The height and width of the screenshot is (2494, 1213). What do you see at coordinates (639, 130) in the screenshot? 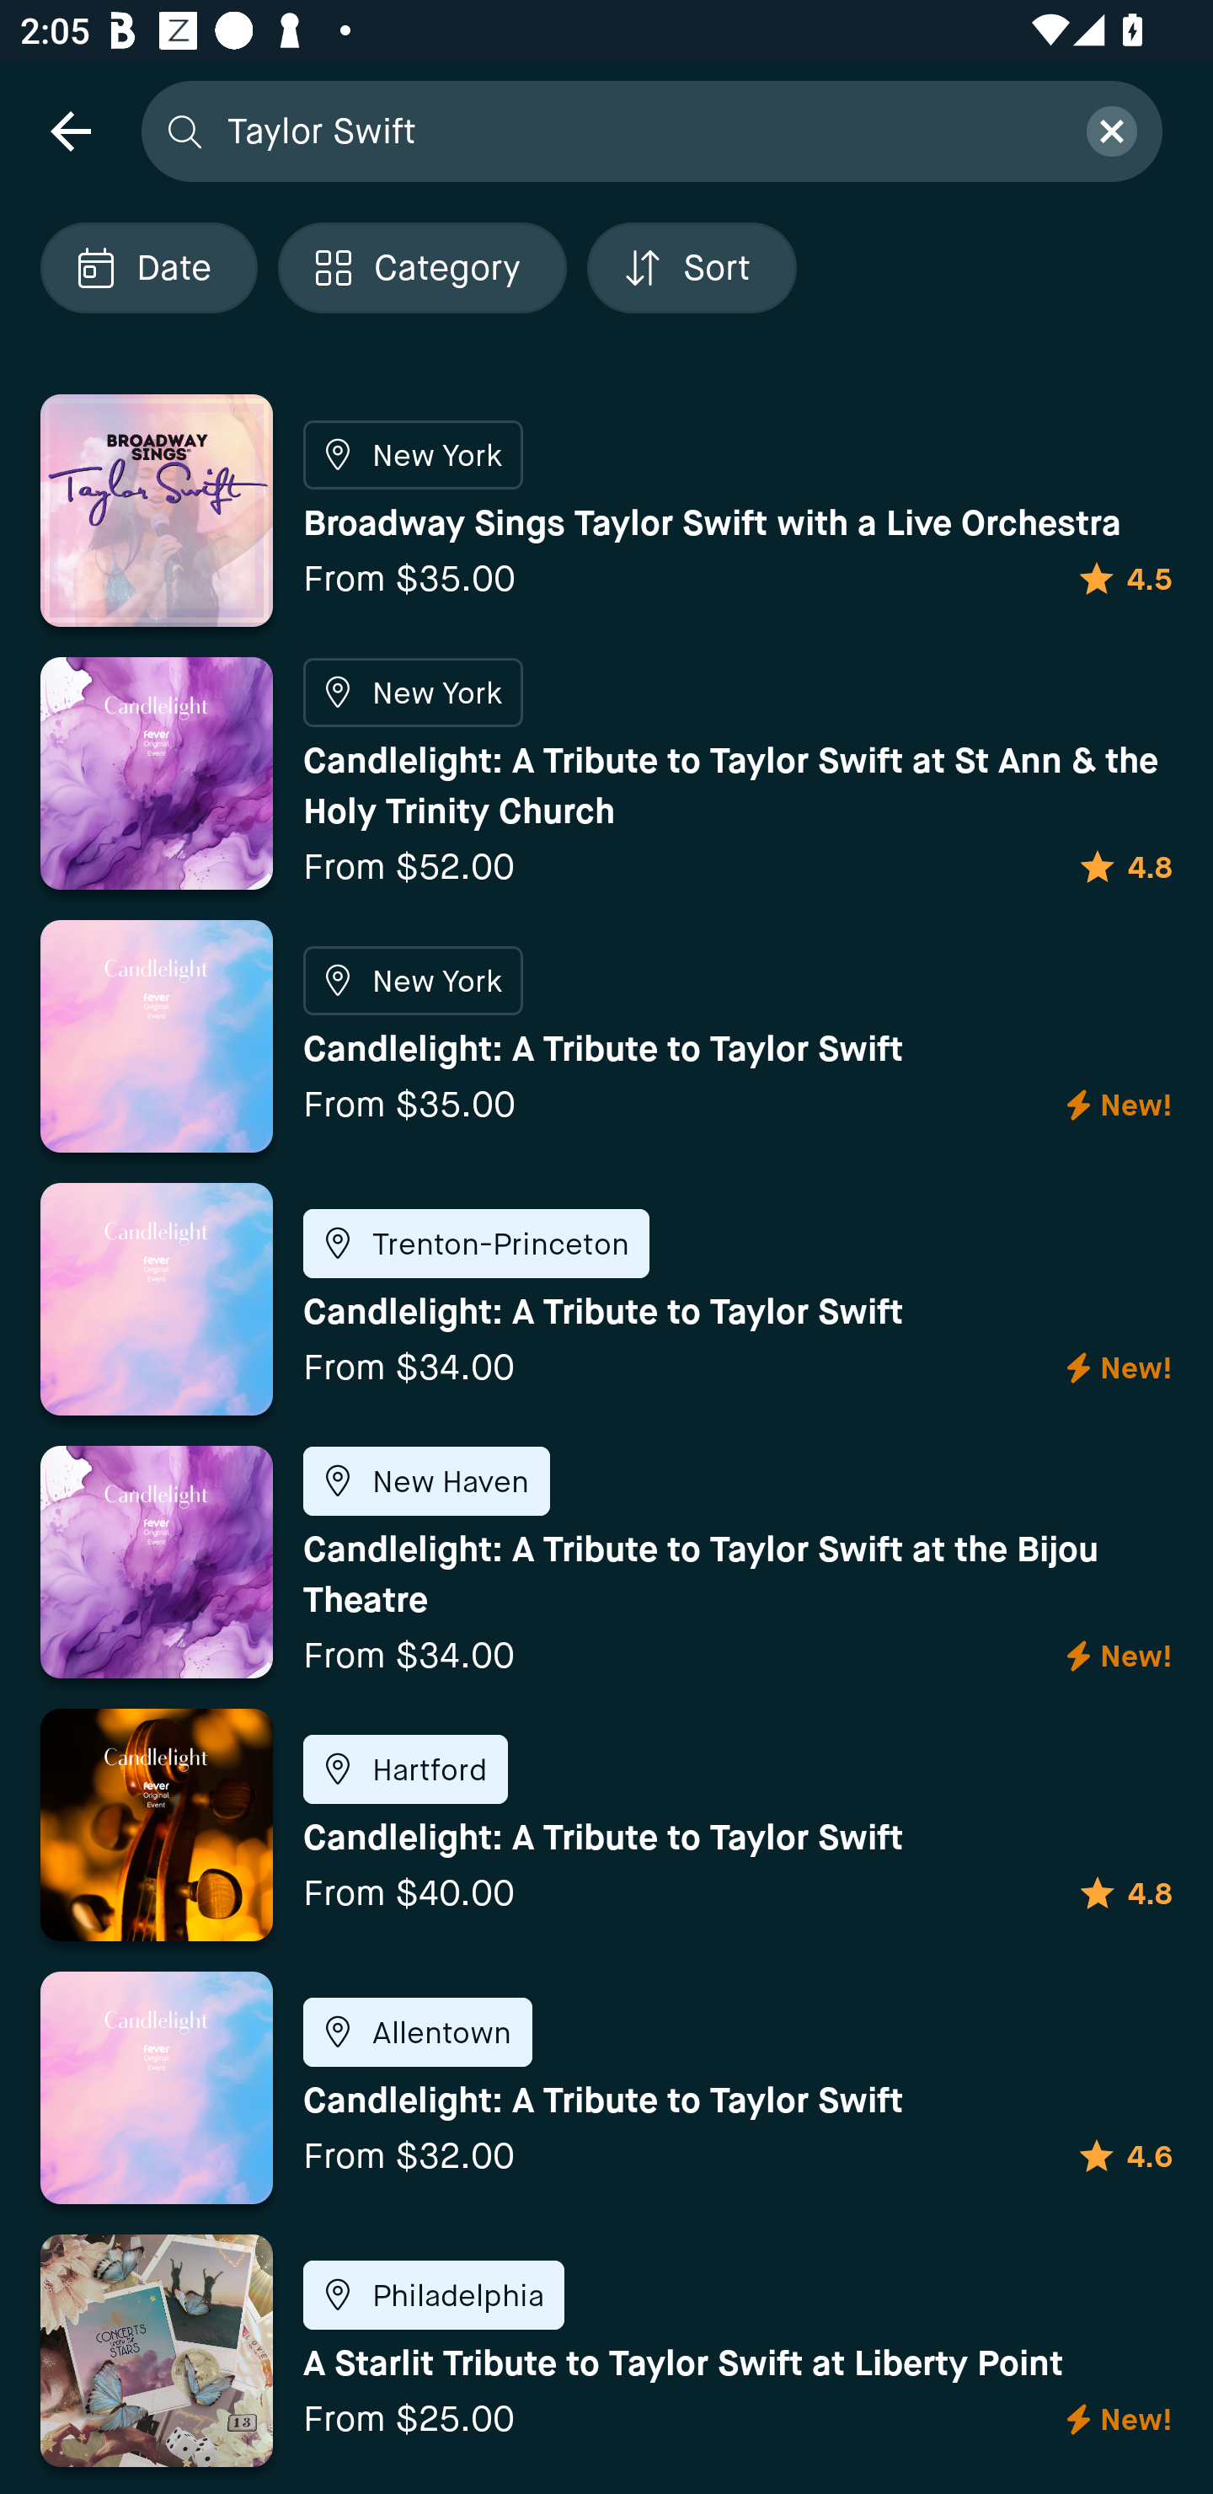
I see `Taylor Swift` at bounding box center [639, 130].